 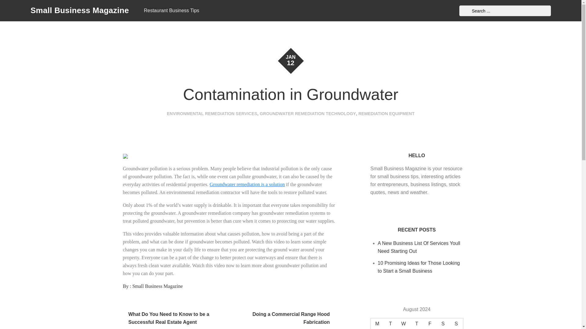 What do you see at coordinates (171, 11) in the screenshot?
I see `Restaurant Business Tips` at bounding box center [171, 11].